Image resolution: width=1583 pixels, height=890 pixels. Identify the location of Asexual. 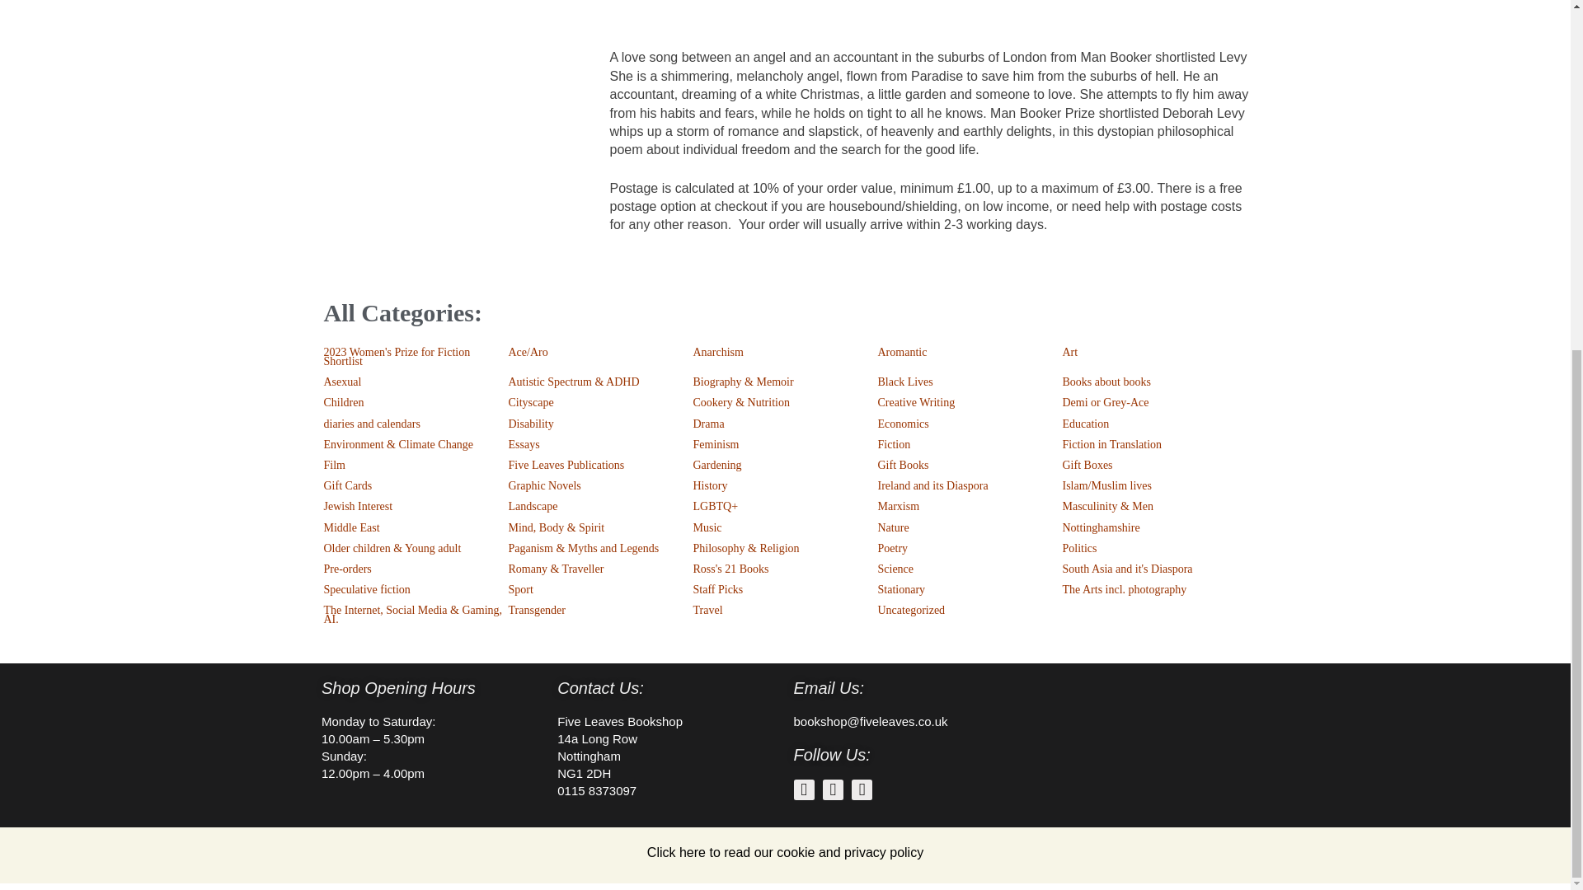
(416, 382).